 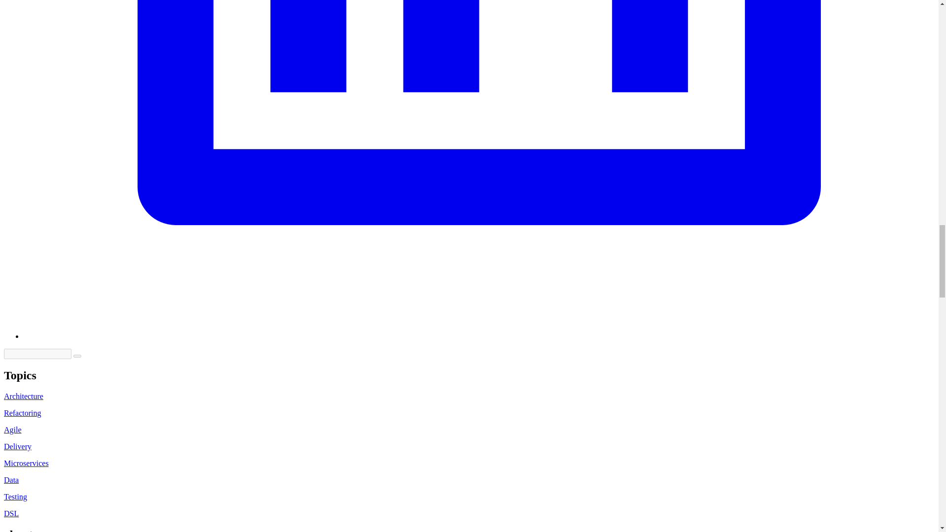 I want to click on Delivery, so click(x=17, y=446).